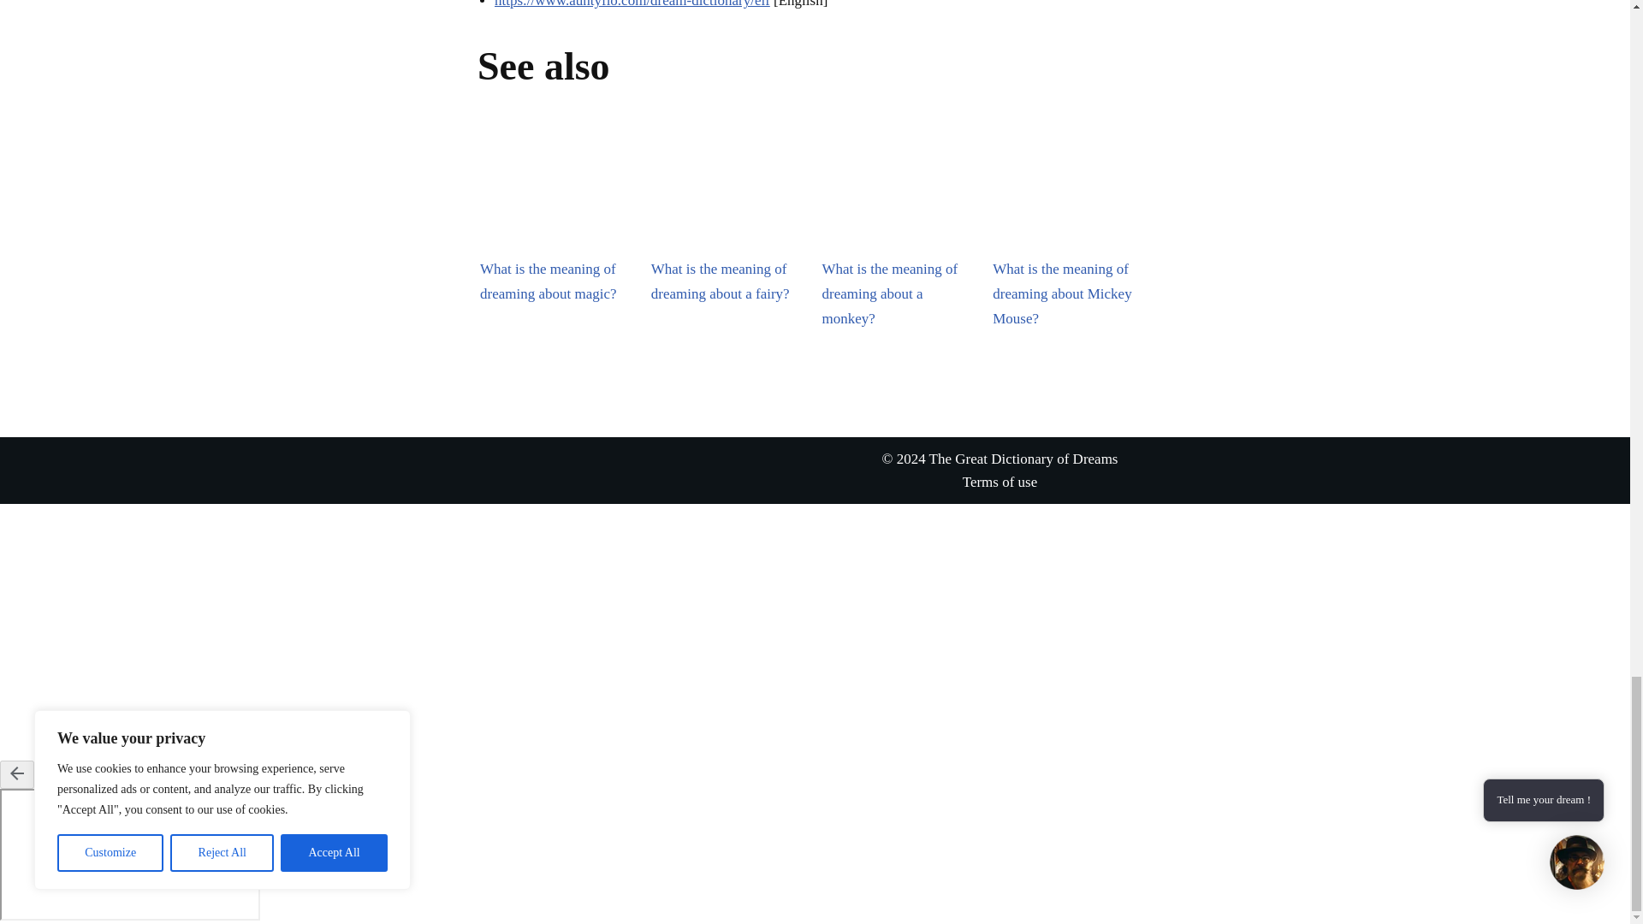  I want to click on What is the meaning of dreaming about magic?, so click(558, 193).